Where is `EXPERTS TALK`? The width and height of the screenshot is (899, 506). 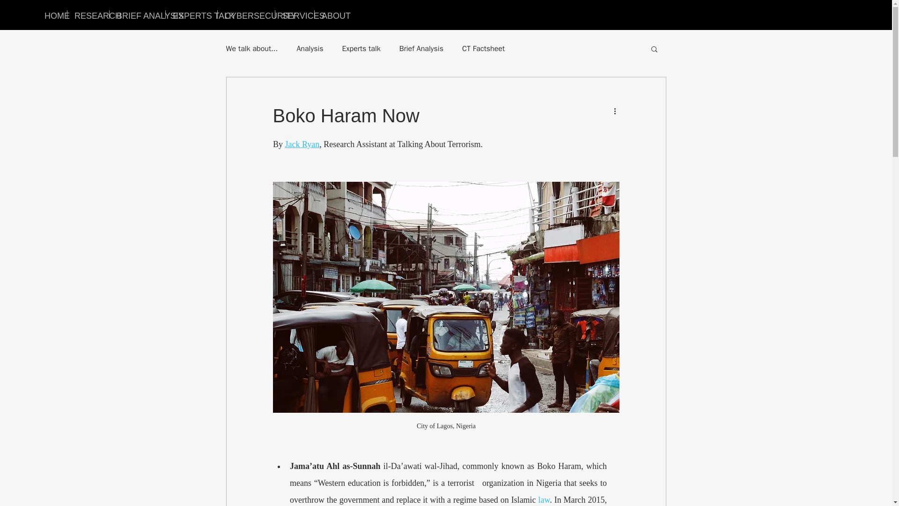
EXPERTS TALK is located at coordinates (191, 14).